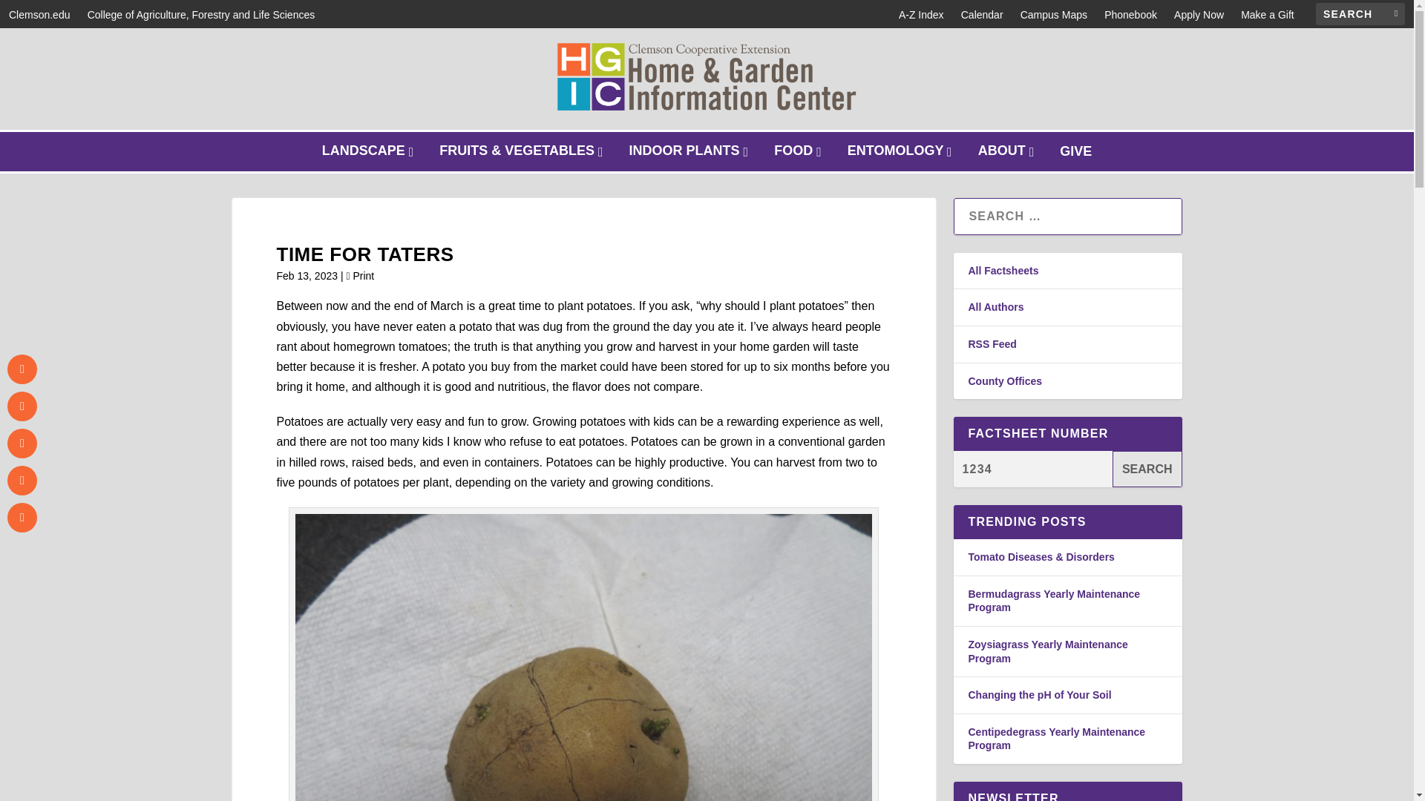 The height and width of the screenshot is (801, 1425). I want to click on Clemson.edu Home, so click(1053, 15).